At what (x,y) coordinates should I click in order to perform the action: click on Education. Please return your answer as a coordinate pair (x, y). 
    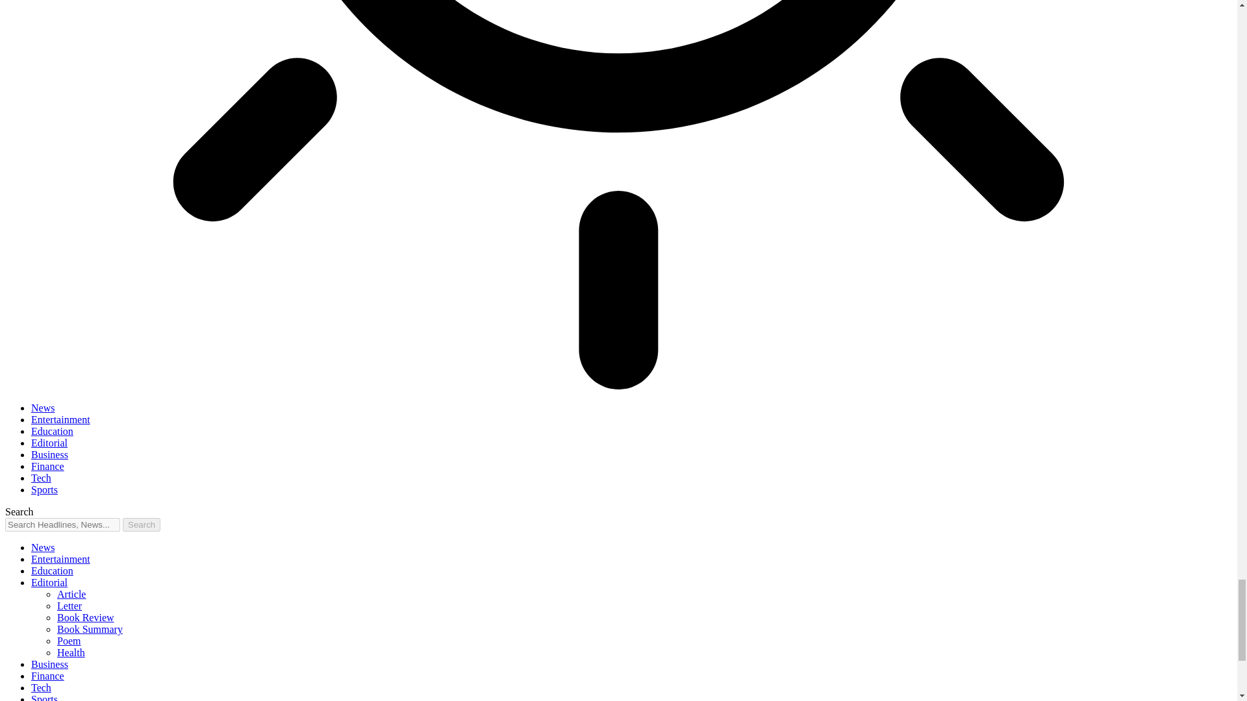
    Looking at the image, I should click on (52, 431).